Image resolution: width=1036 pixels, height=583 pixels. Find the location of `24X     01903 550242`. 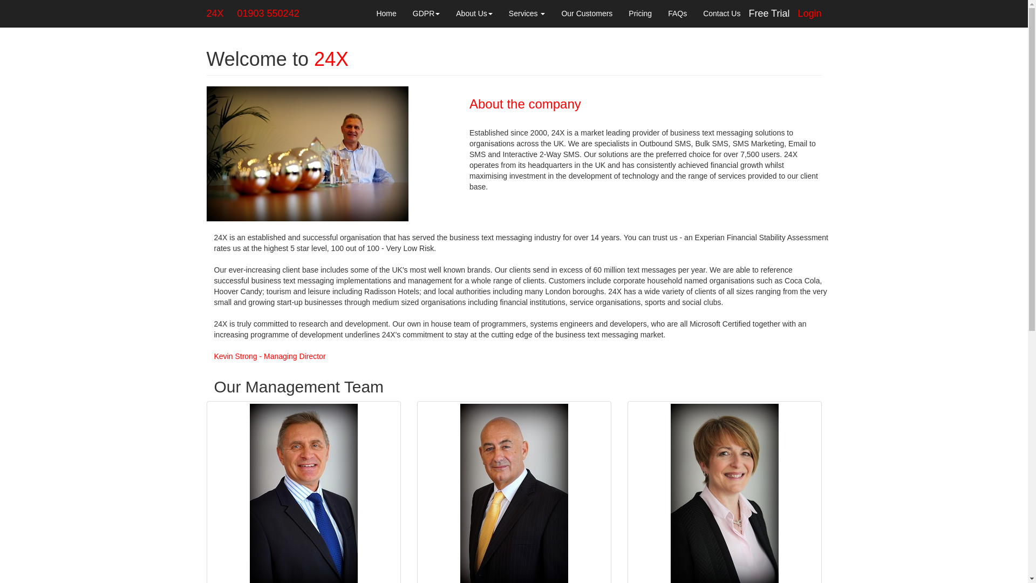

24X     01903 550242 is located at coordinates (253, 13).